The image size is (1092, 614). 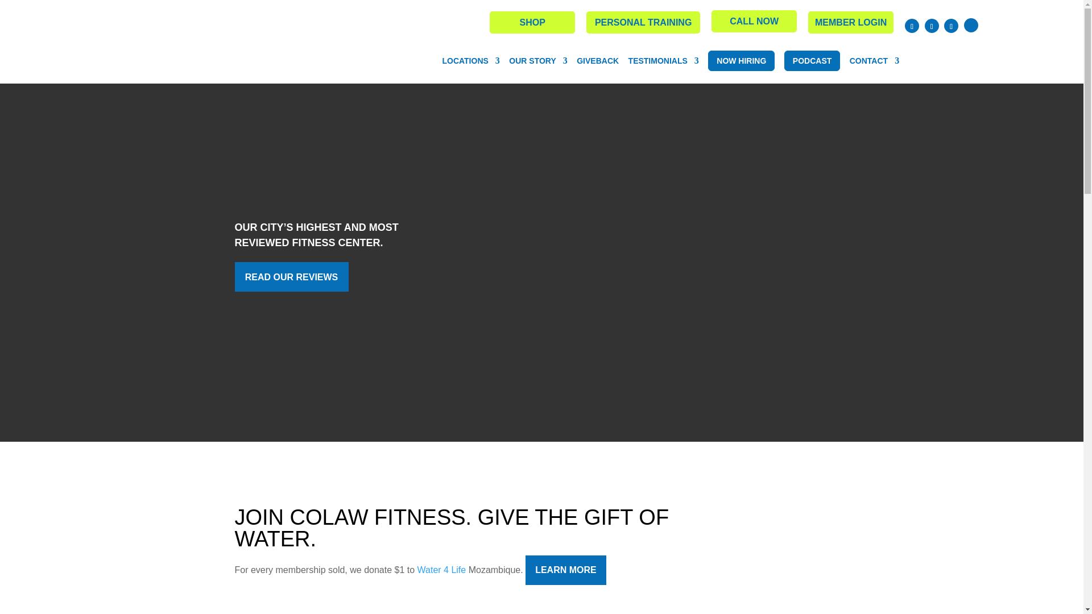 What do you see at coordinates (754, 22) in the screenshot?
I see `CALL NOW` at bounding box center [754, 22].